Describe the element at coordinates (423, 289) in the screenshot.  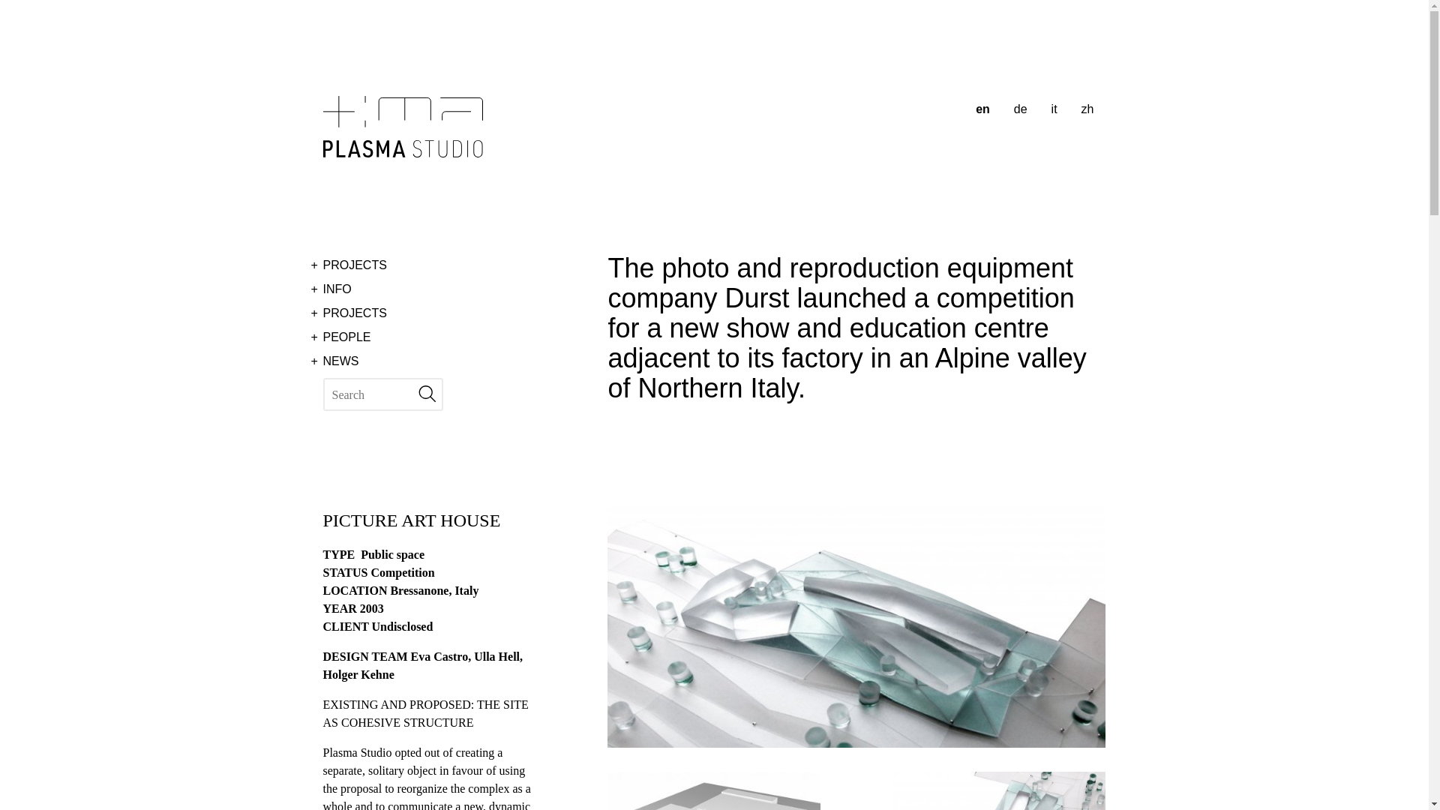
I see `INFO` at that location.